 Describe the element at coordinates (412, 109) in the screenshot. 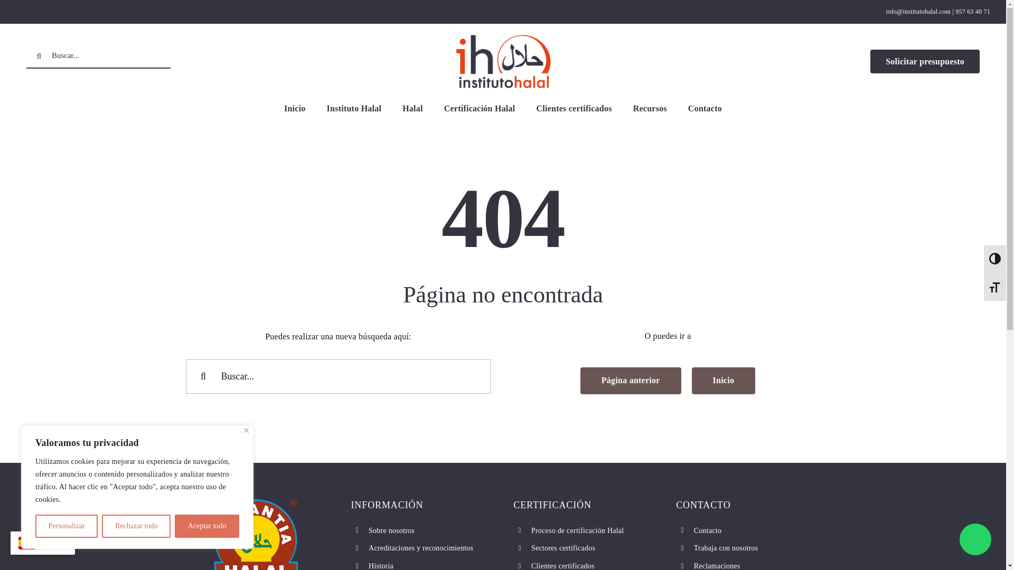

I see `Halal` at that location.